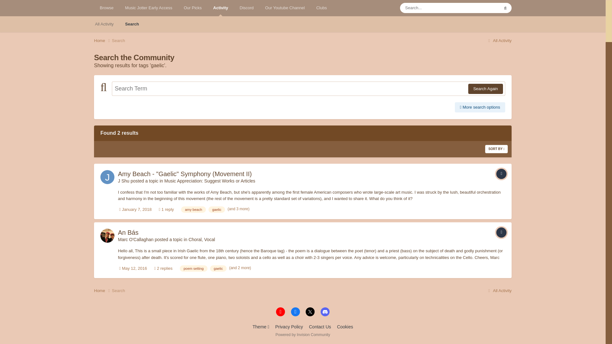  Describe the element at coordinates (132, 24) in the screenshot. I see `Search` at that location.